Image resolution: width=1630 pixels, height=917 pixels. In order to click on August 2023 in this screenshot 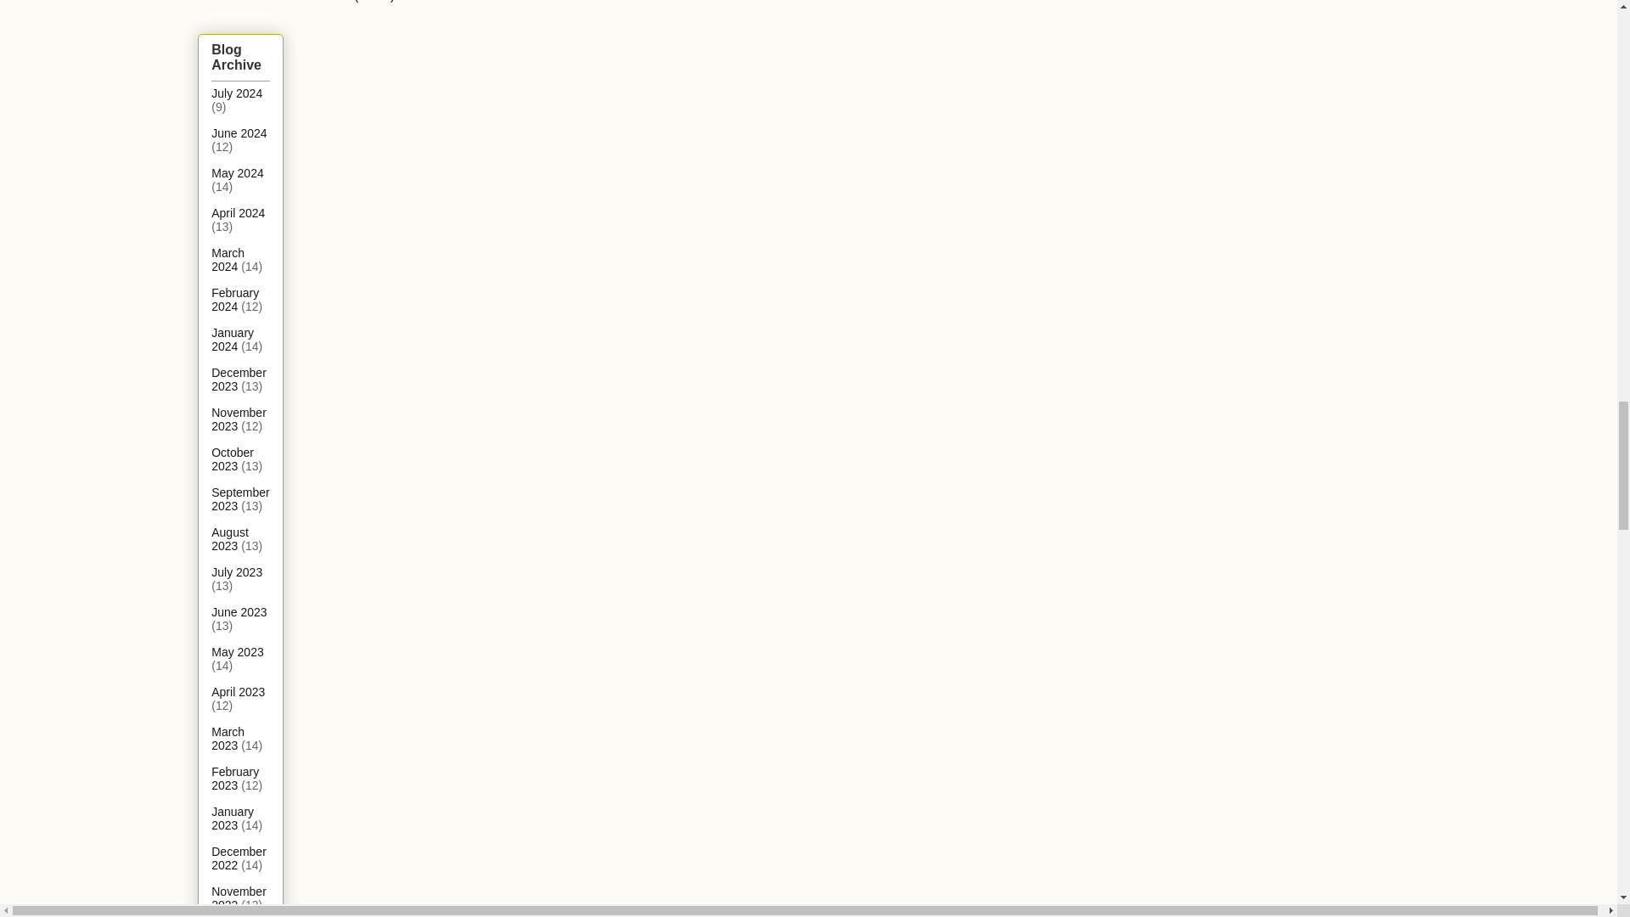, I will do `click(230, 538)`.